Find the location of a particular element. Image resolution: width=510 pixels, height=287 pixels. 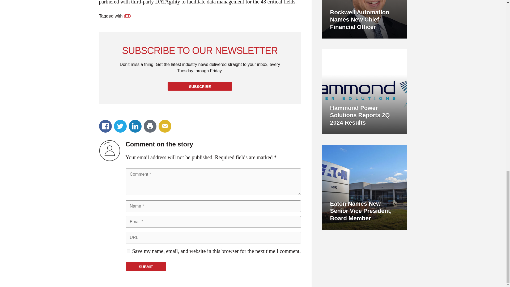

yes is located at coordinates (128, 251).